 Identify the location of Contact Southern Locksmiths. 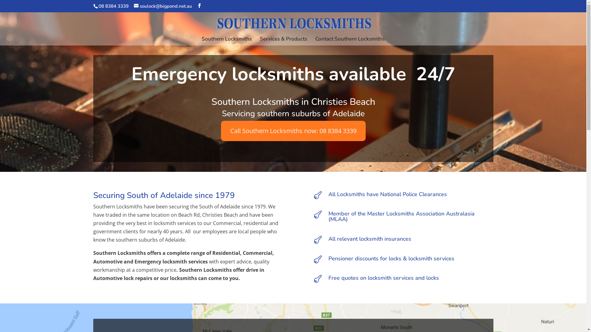
(350, 41).